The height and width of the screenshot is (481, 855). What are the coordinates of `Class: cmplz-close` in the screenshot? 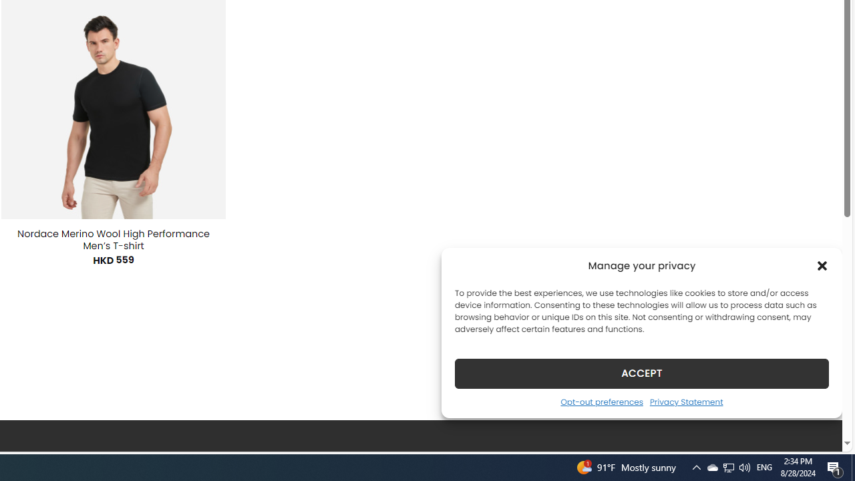 It's located at (822, 266).